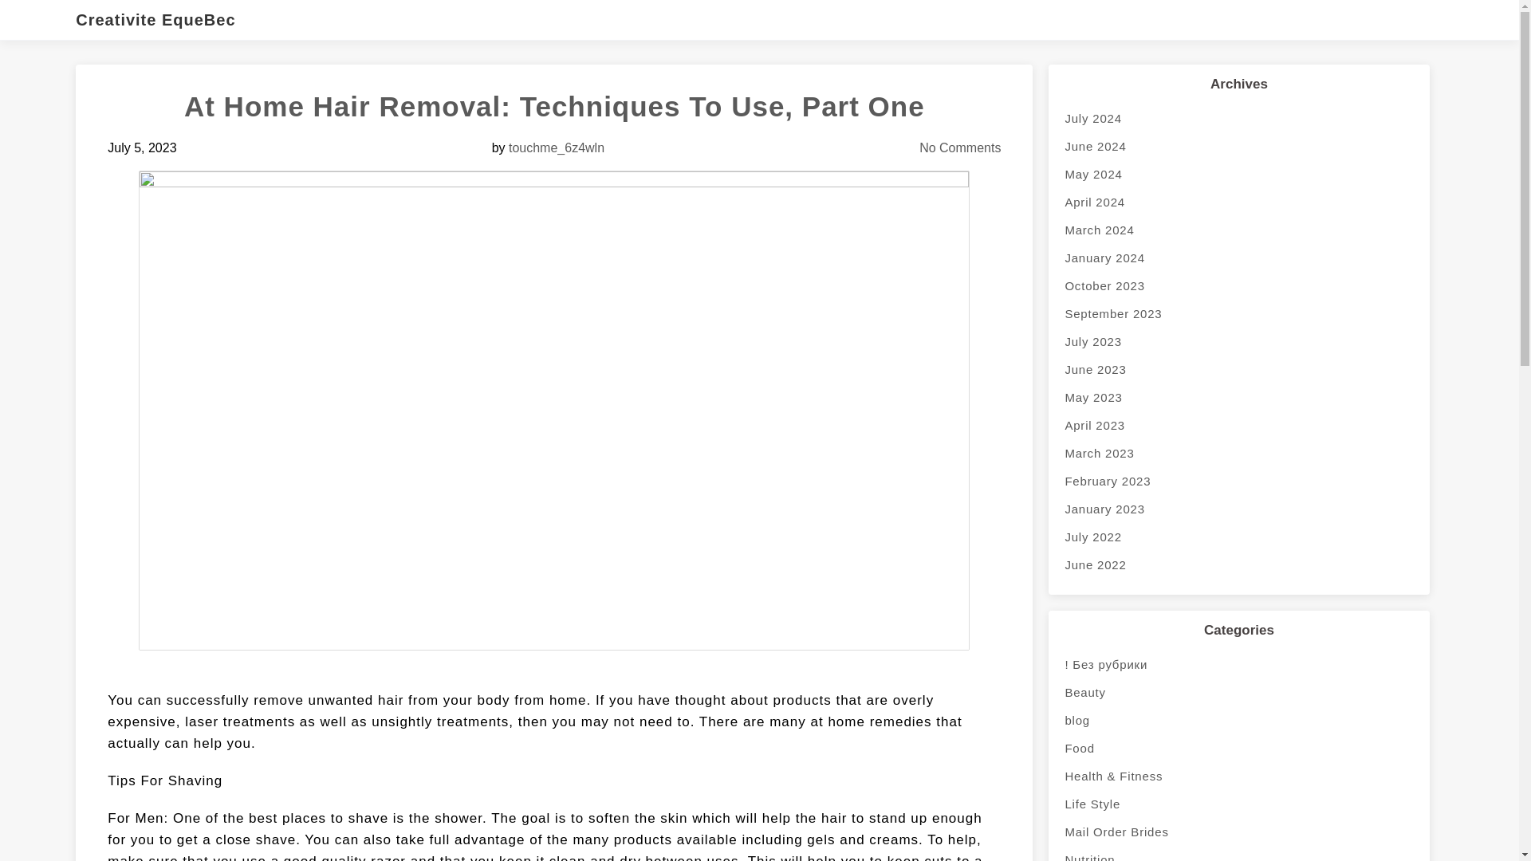  Describe the element at coordinates (1238, 720) in the screenshot. I see `blog` at that location.